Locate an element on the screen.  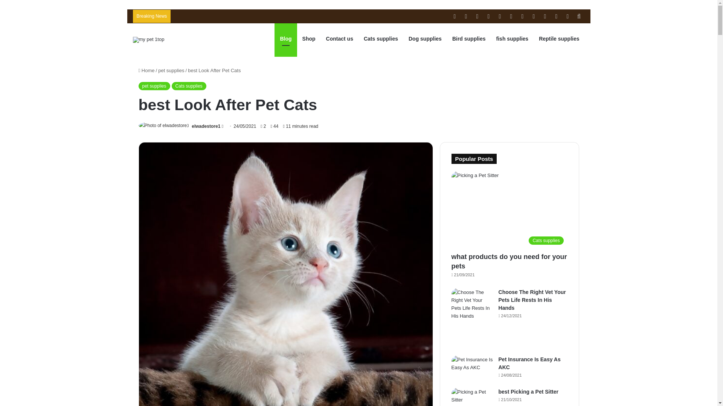
fish supplies is located at coordinates (512, 38).